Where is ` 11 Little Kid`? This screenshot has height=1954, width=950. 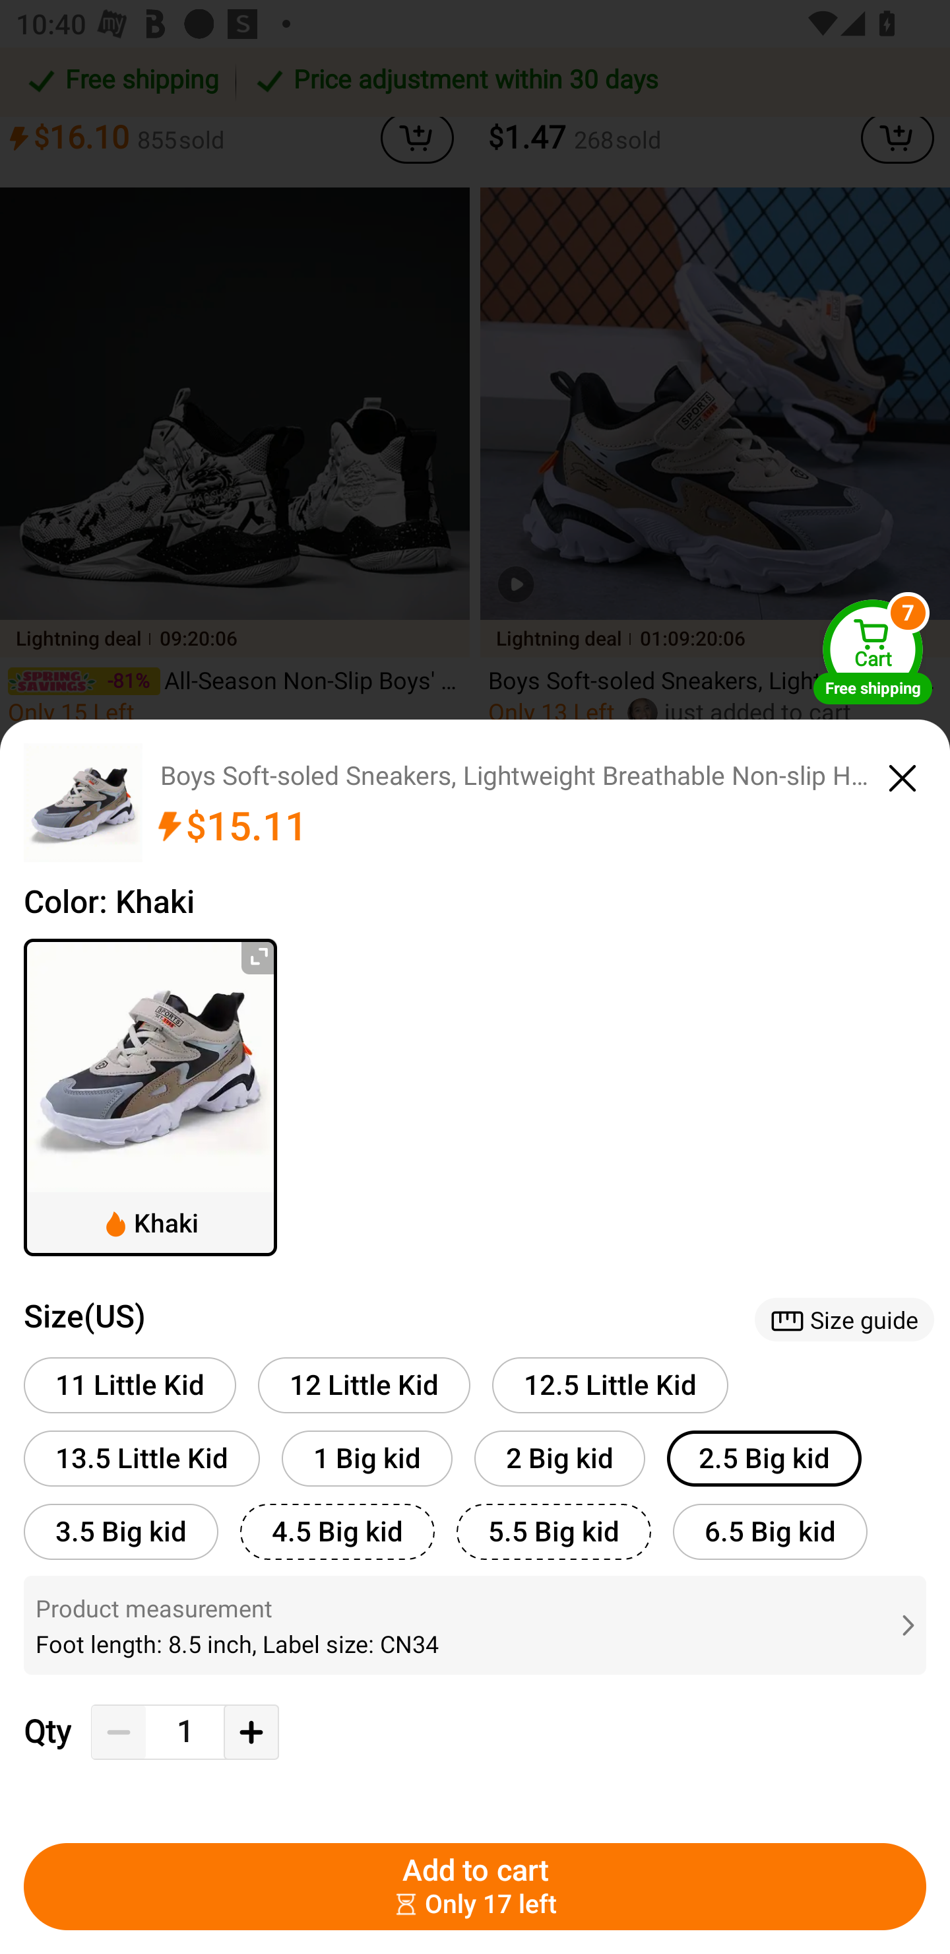
 11 Little Kid is located at coordinates (130, 1385).